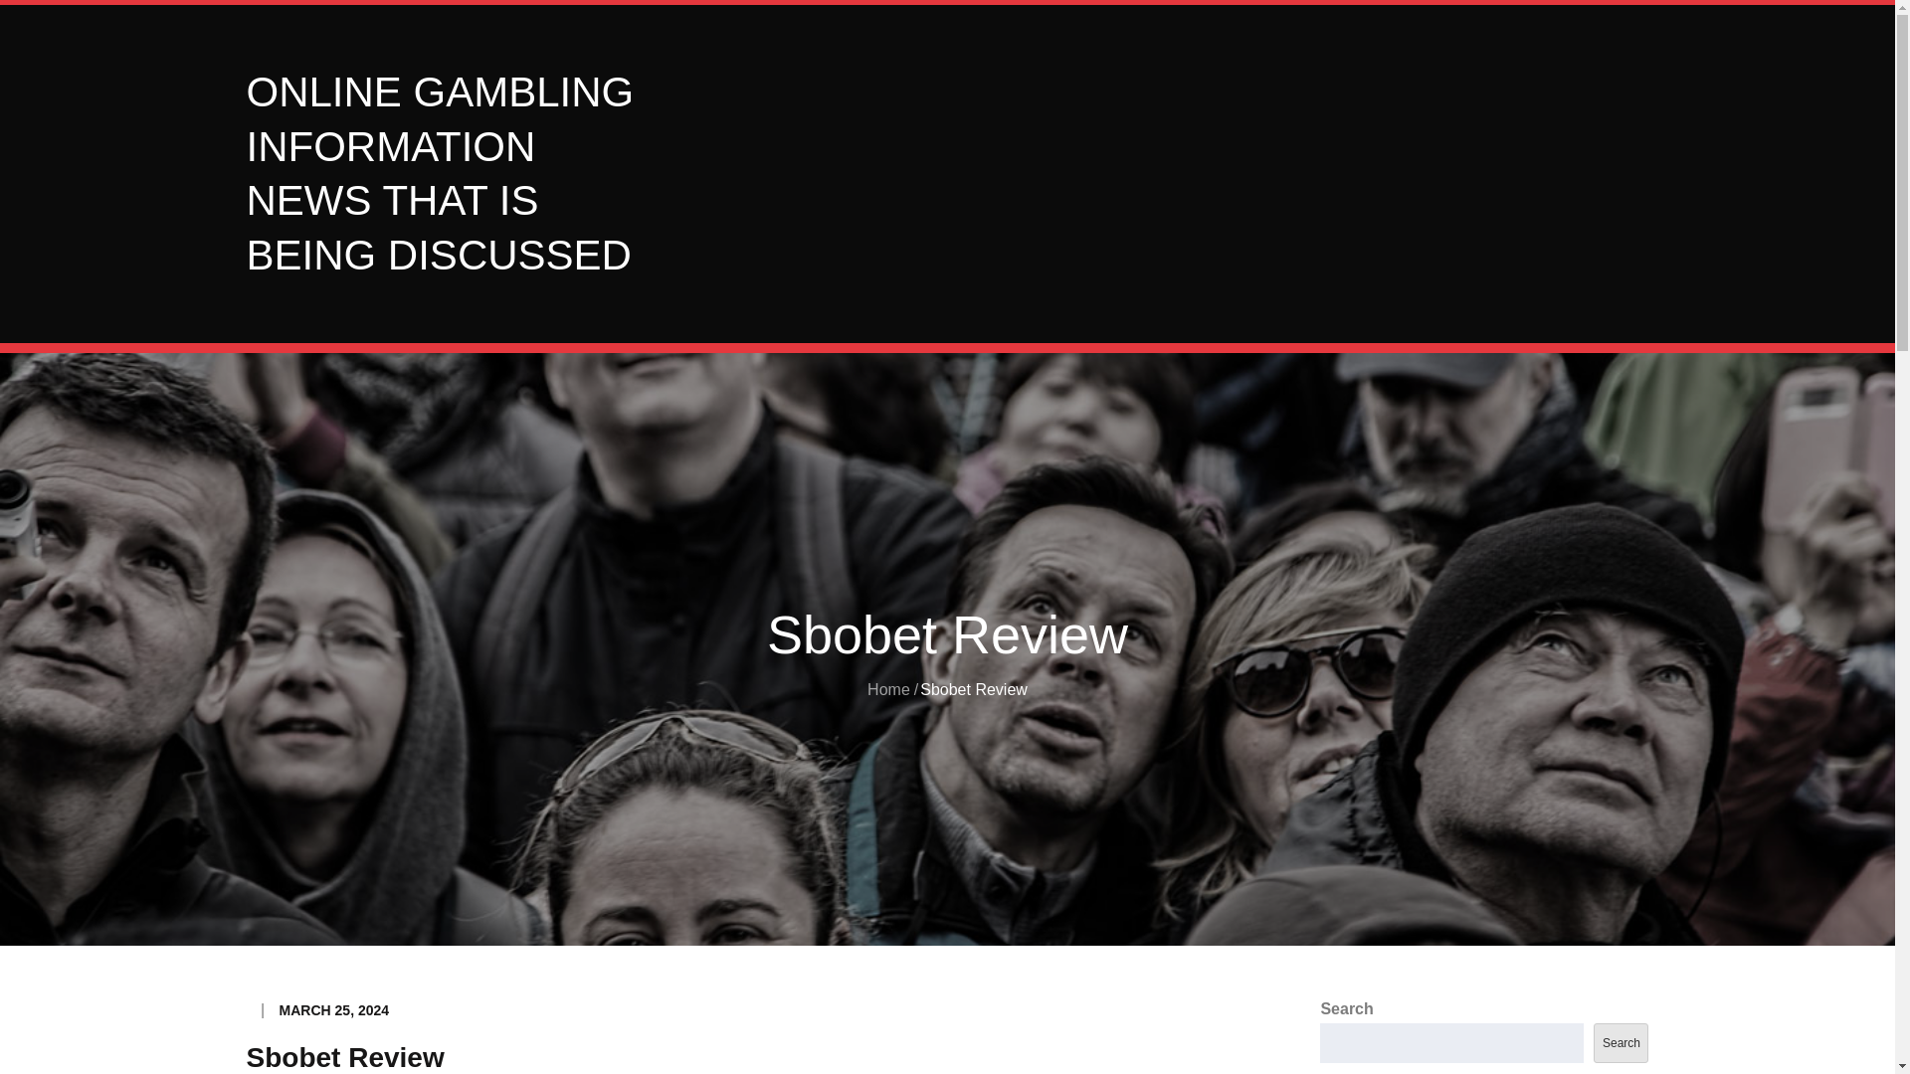 Image resolution: width=1910 pixels, height=1074 pixels. I want to click on Home, so click(888, 689).